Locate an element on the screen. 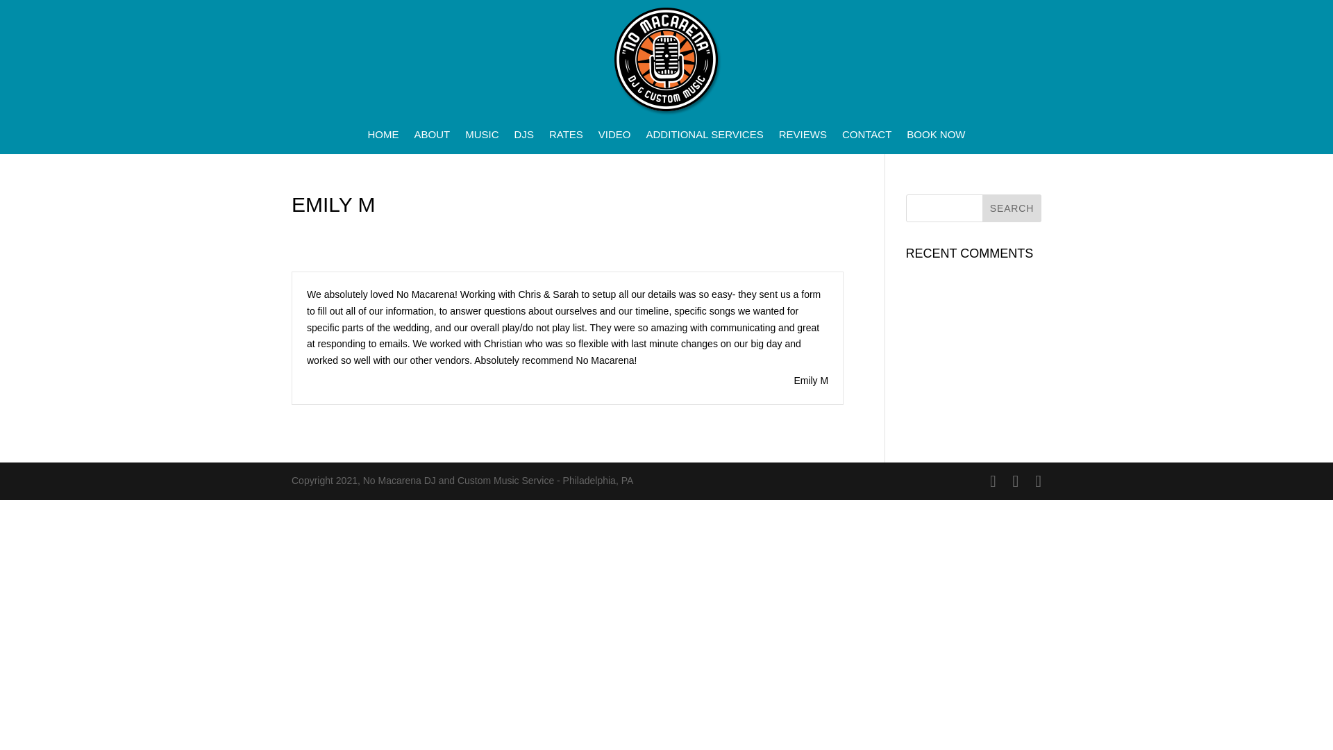  CONTACT is located at coordinates (866, 137).